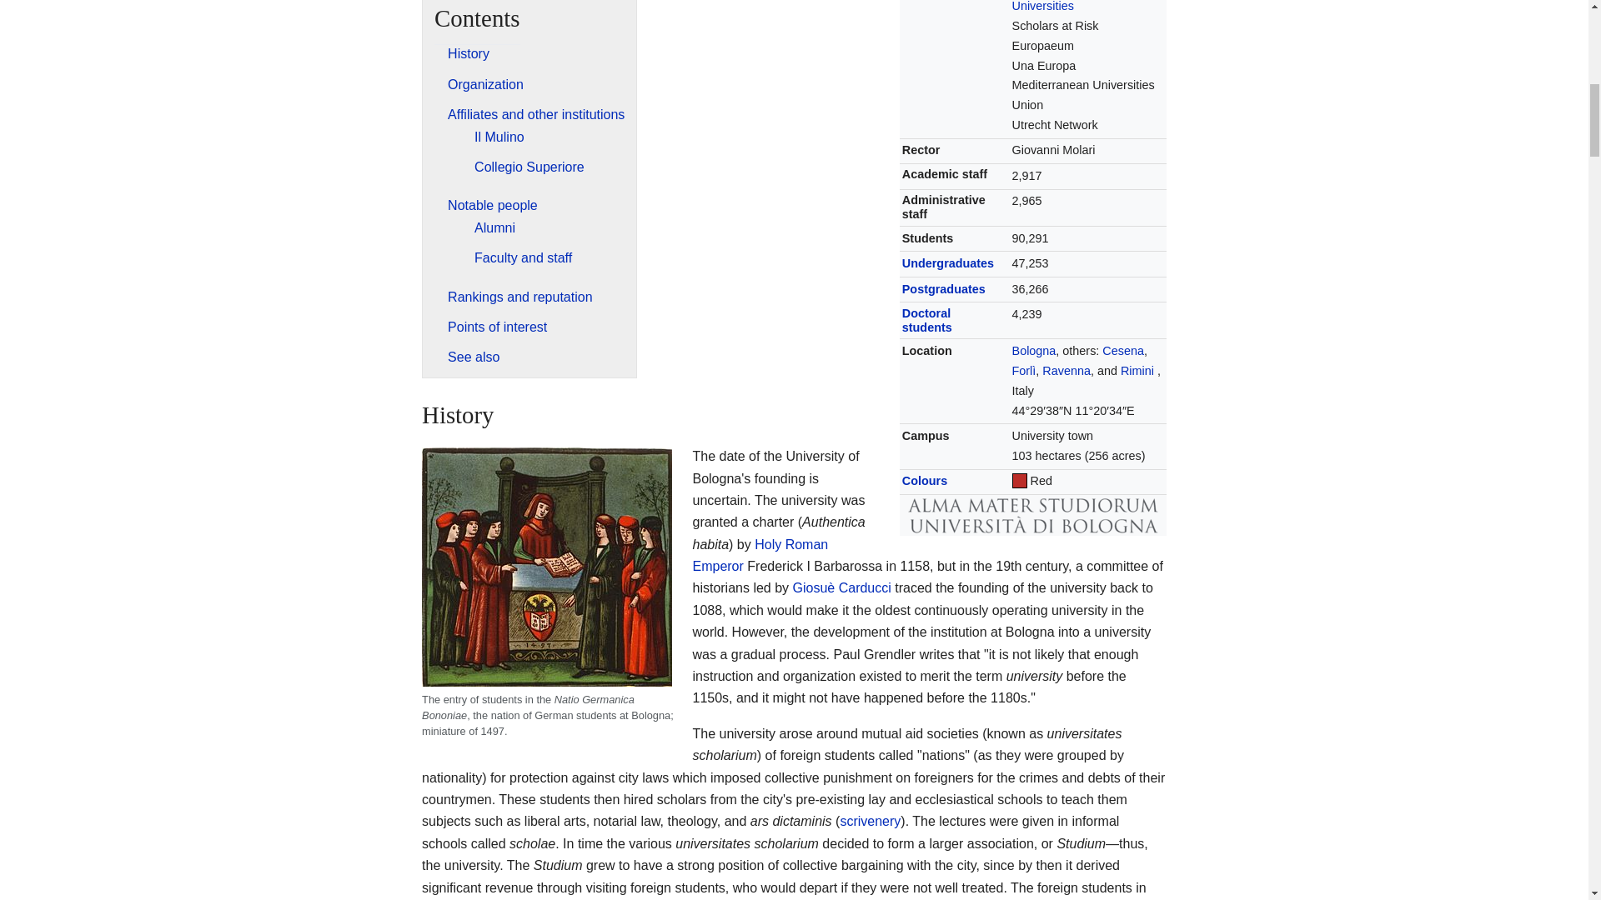  I want to click on Postgraduates, so click(944, 289).